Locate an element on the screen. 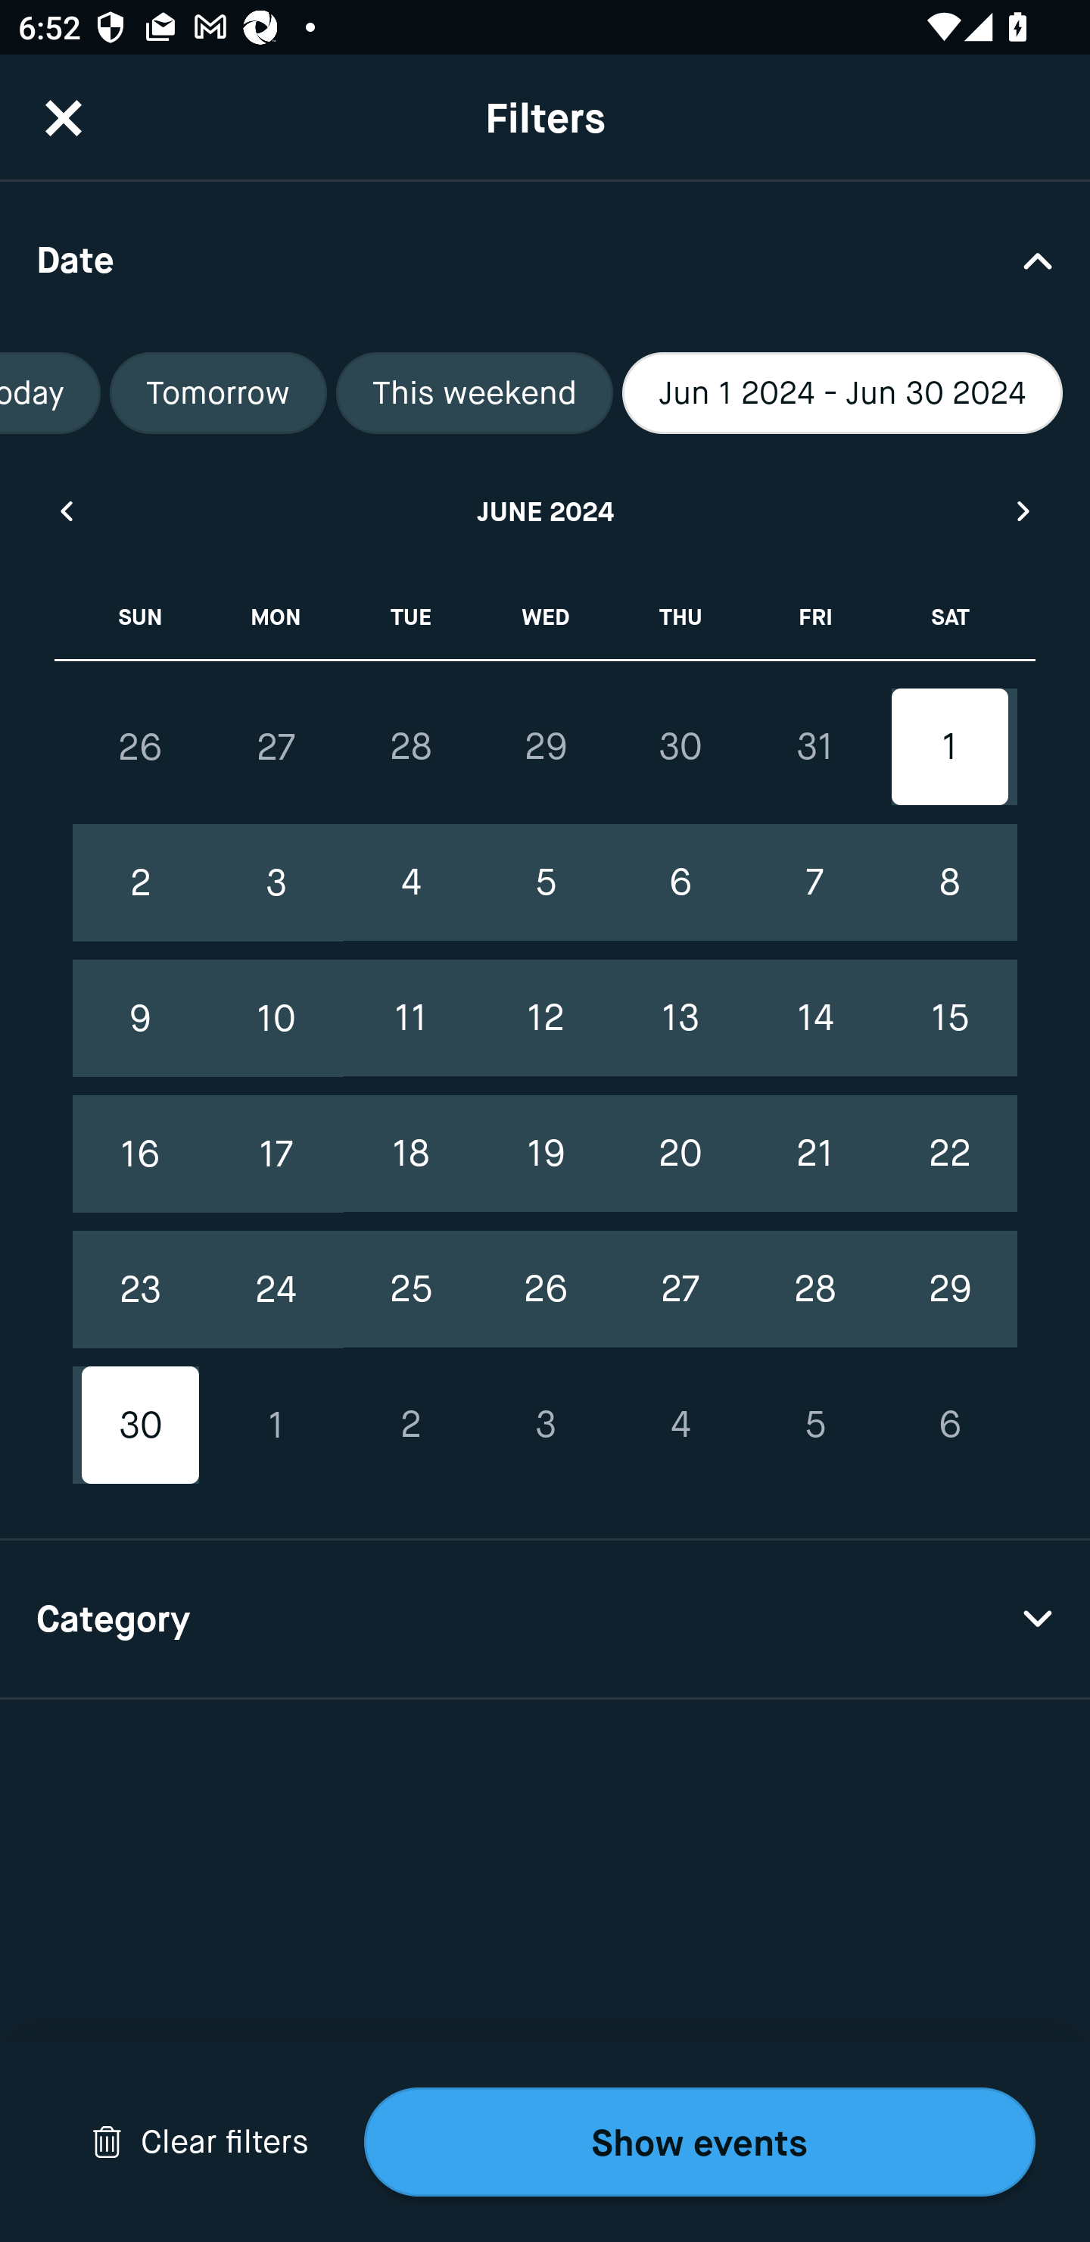  Tomorrow is located at coordinates (218, 393).